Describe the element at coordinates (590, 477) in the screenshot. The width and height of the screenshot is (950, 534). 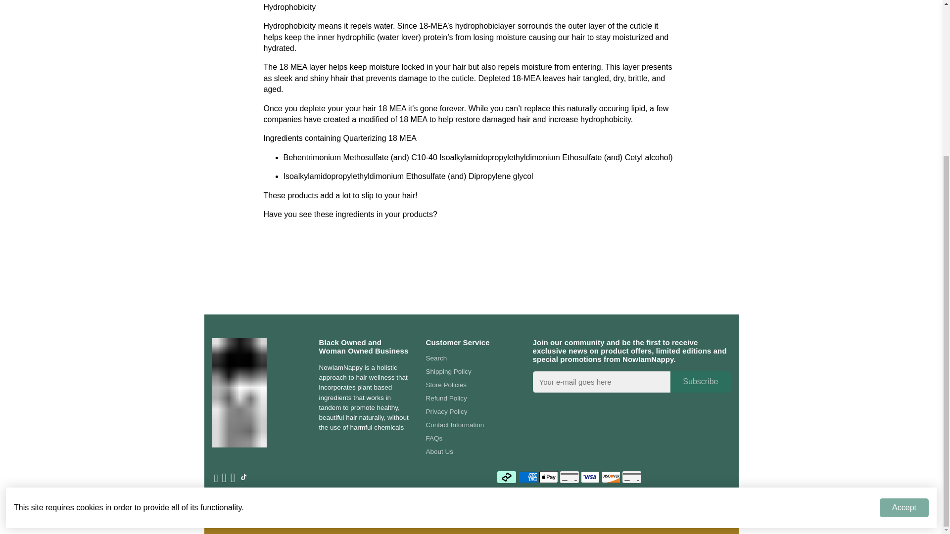
I see `Visa` at that location.